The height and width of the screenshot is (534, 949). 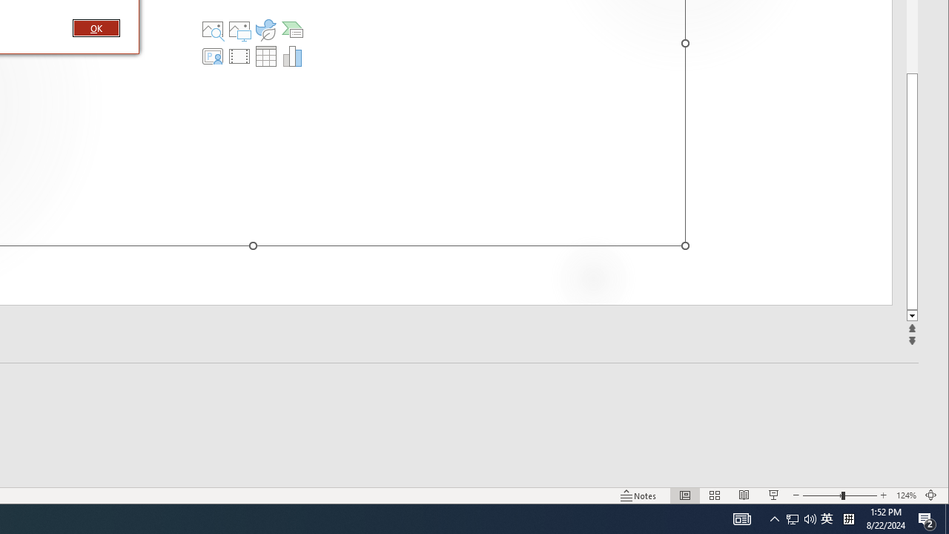 I want to click on Insert a SmartArt Graphic, so click(x=827, y=519).